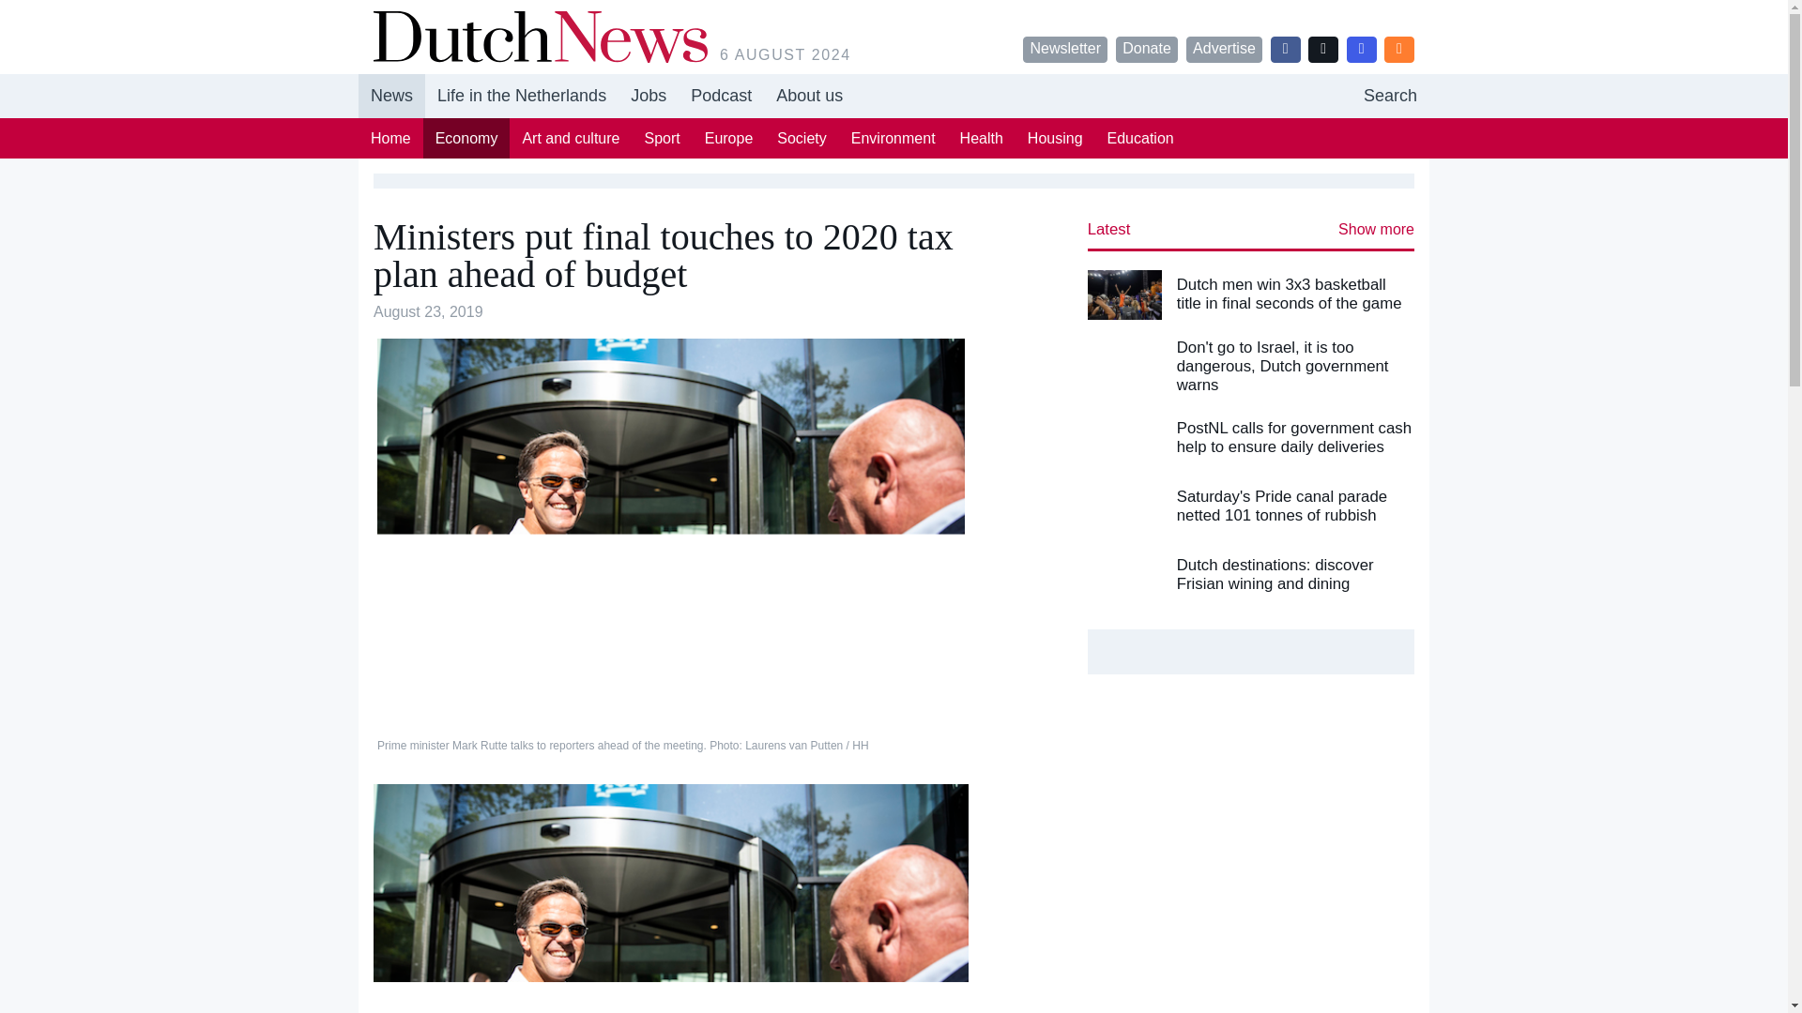 The width and height of the screenshot is (1802, 1013). What do you see at coordinates (466, 138) in the screenshot?
I see `Economy` at bounding box center [466, 138].